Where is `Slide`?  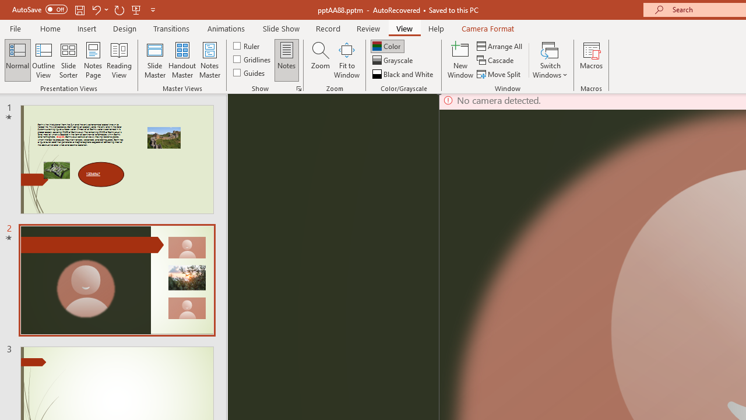 Slide is located at coordinates (117, 280).